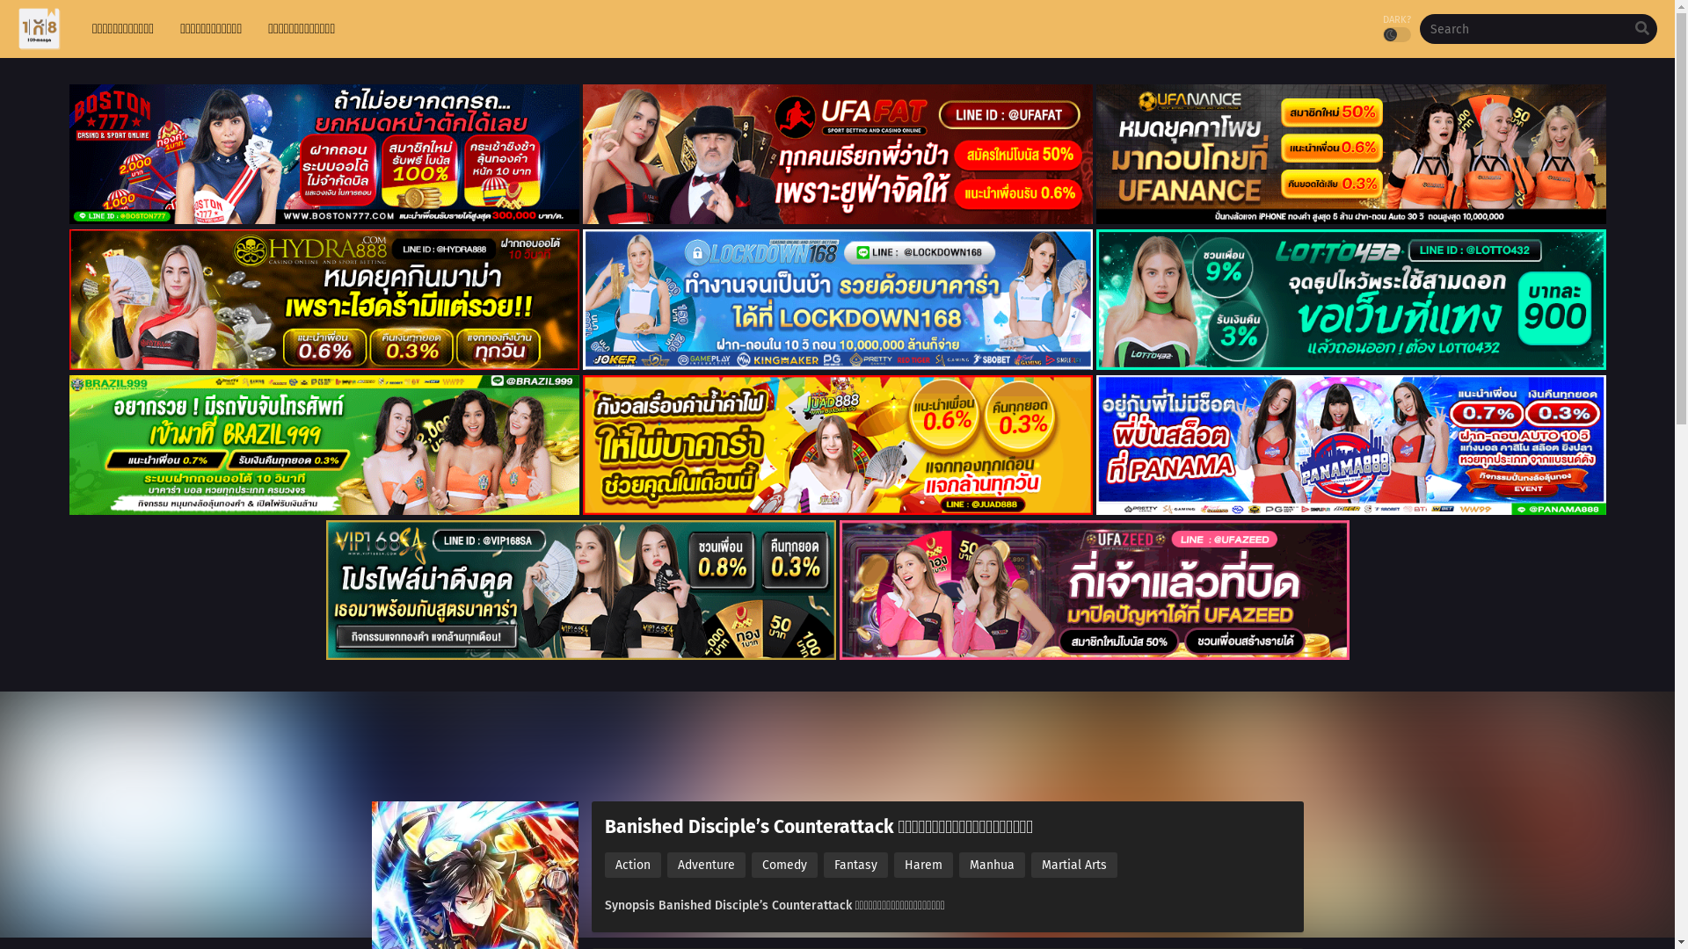  Describe the element at coordinates (992, 865) in the screenshot. I see `Manhua` at that location.